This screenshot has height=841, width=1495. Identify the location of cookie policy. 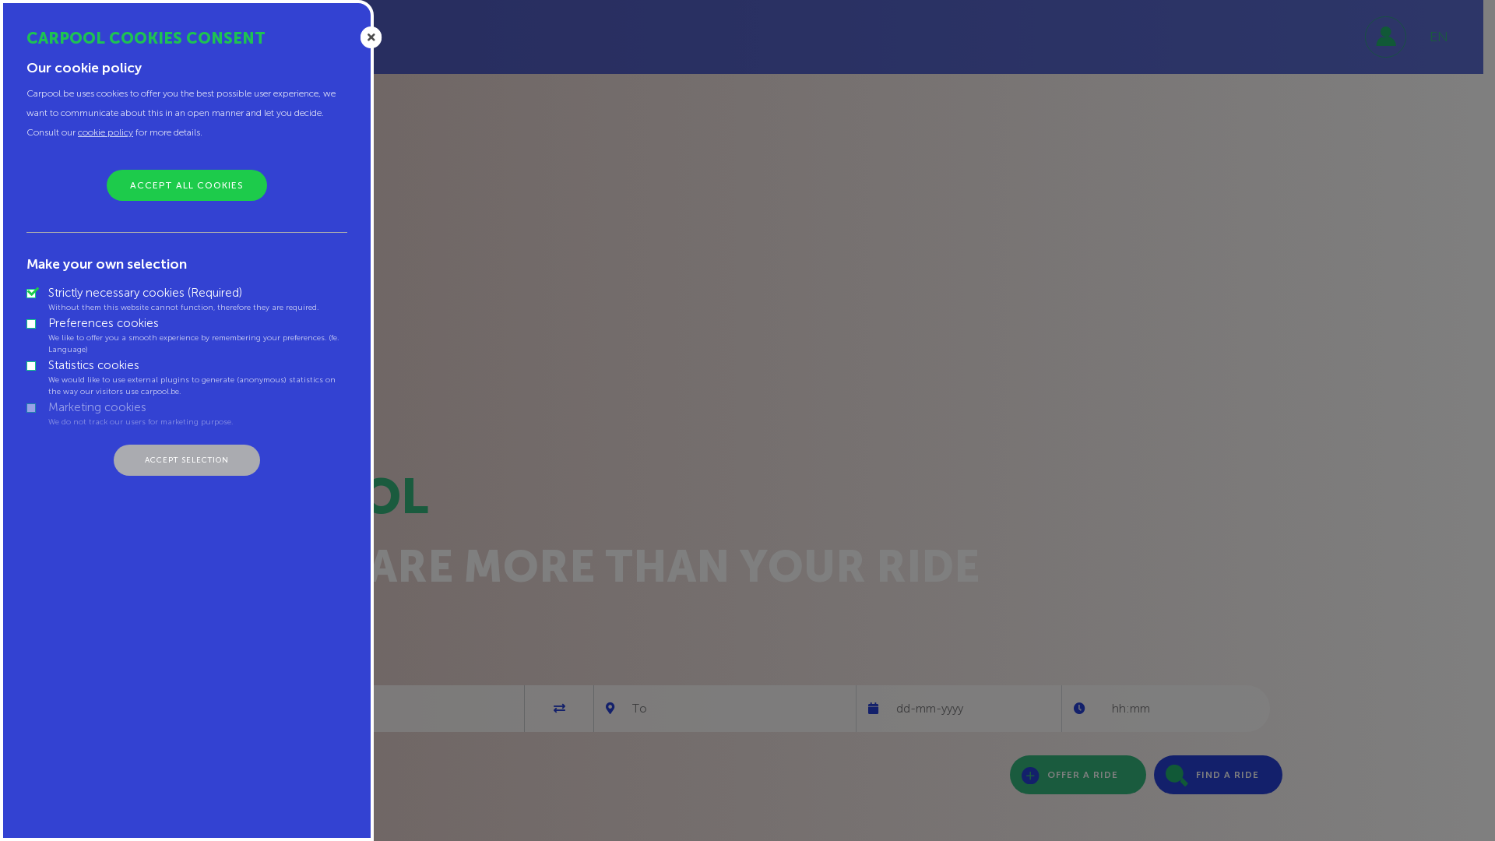
(106, 132).